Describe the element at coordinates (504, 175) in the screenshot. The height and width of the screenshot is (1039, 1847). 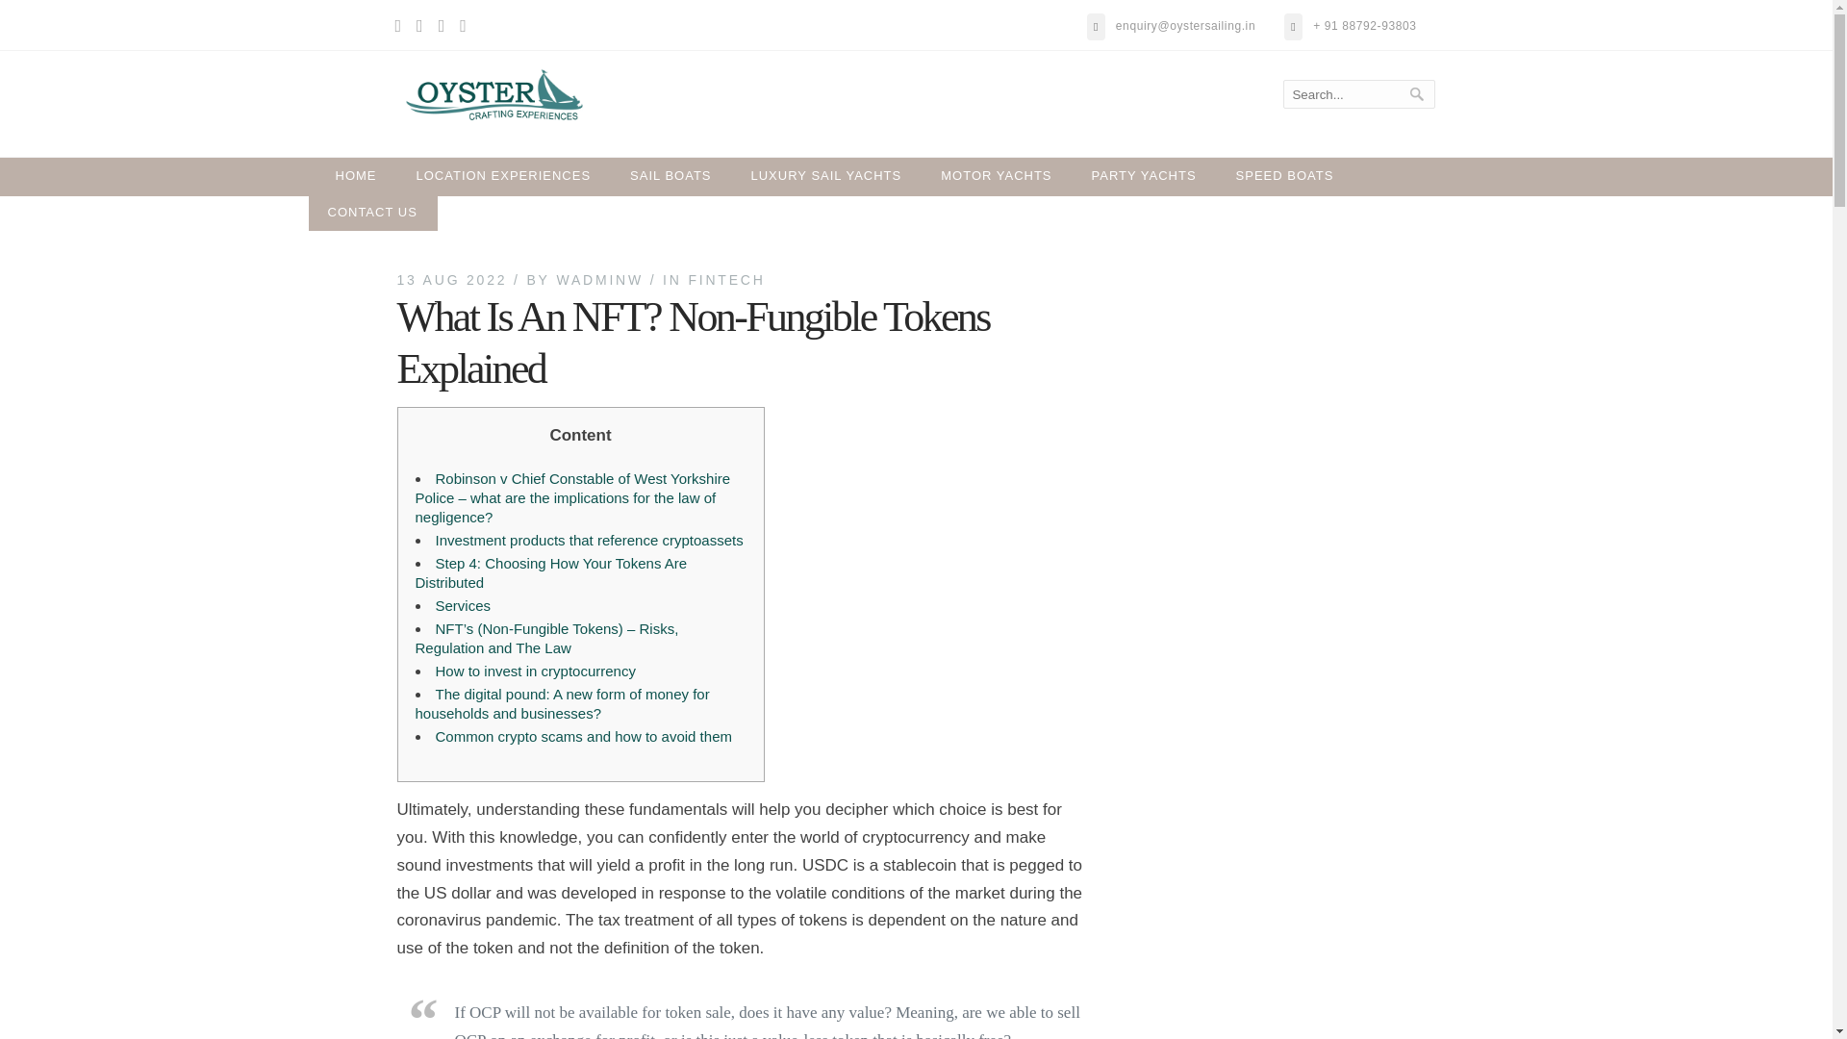
I see `LOCATION EXPERIENCES` at that location.